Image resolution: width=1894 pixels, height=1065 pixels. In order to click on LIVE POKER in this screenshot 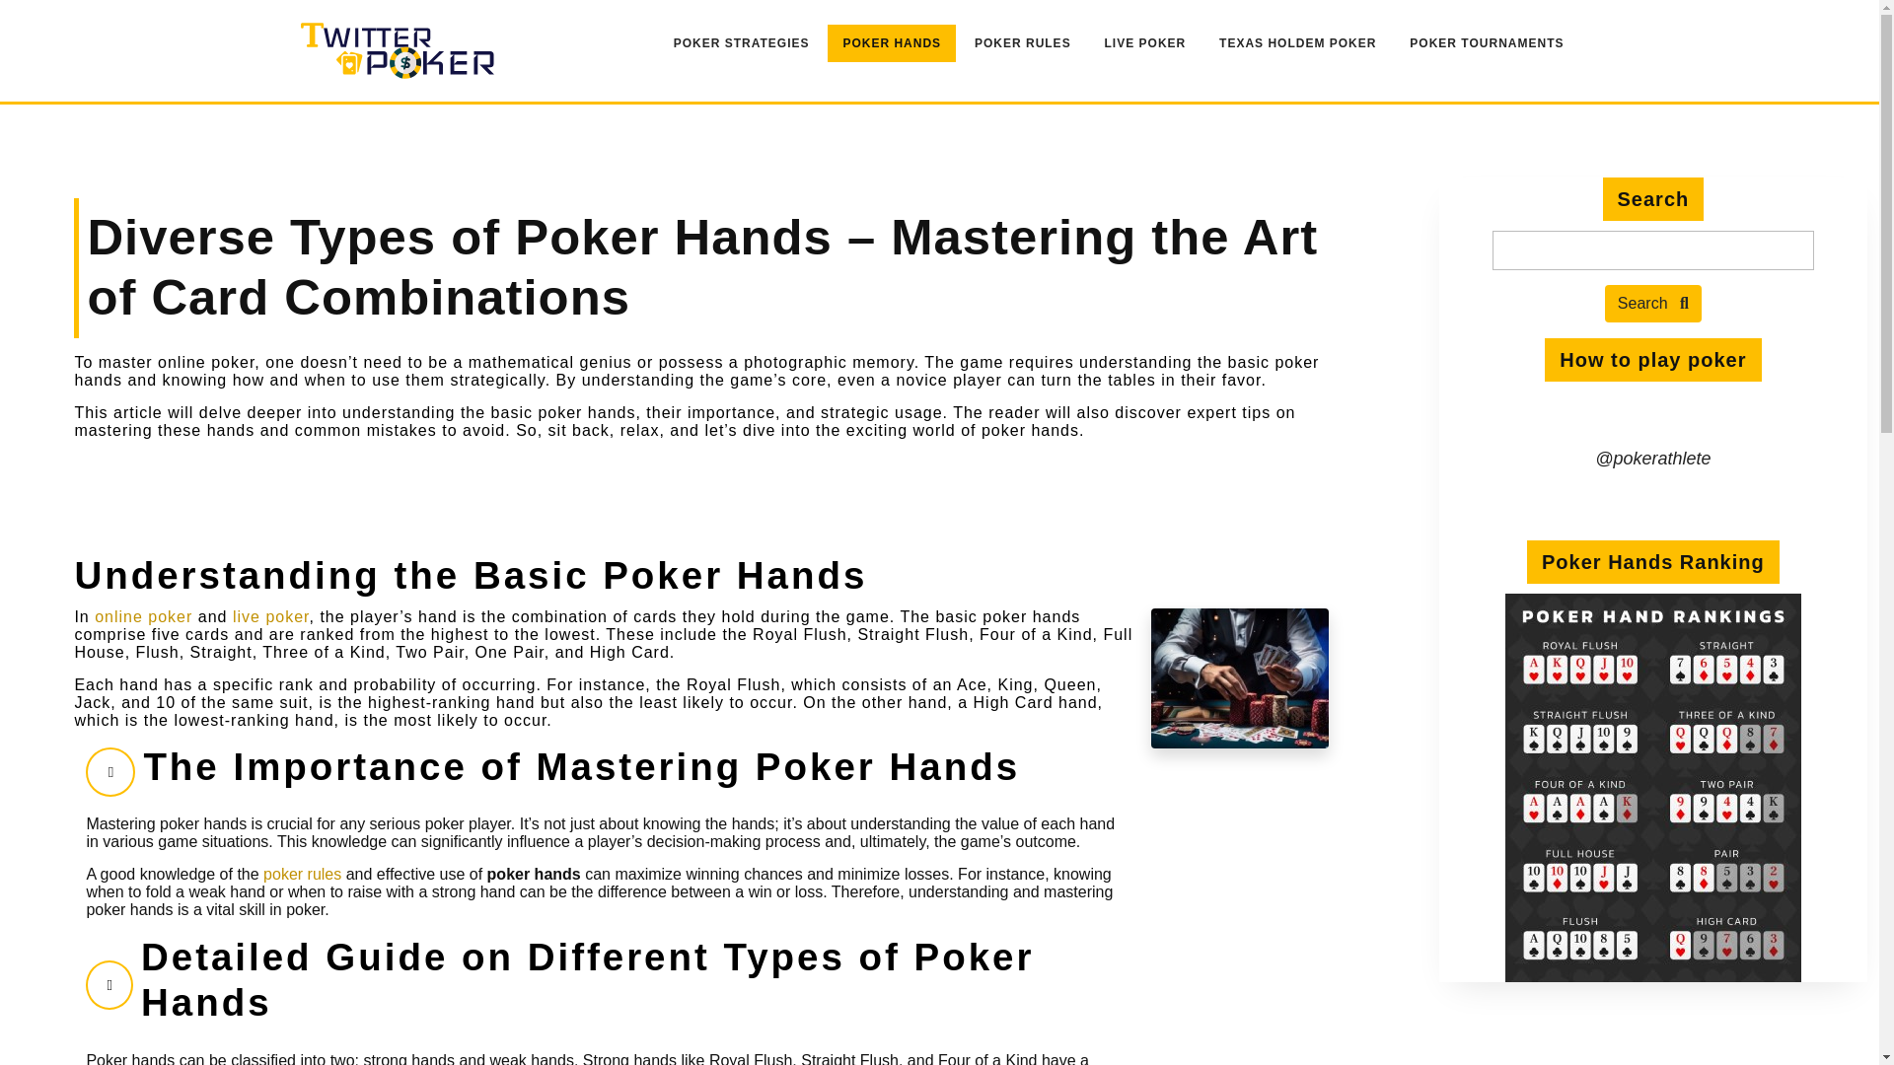, I will do `click(1145, 42)`.